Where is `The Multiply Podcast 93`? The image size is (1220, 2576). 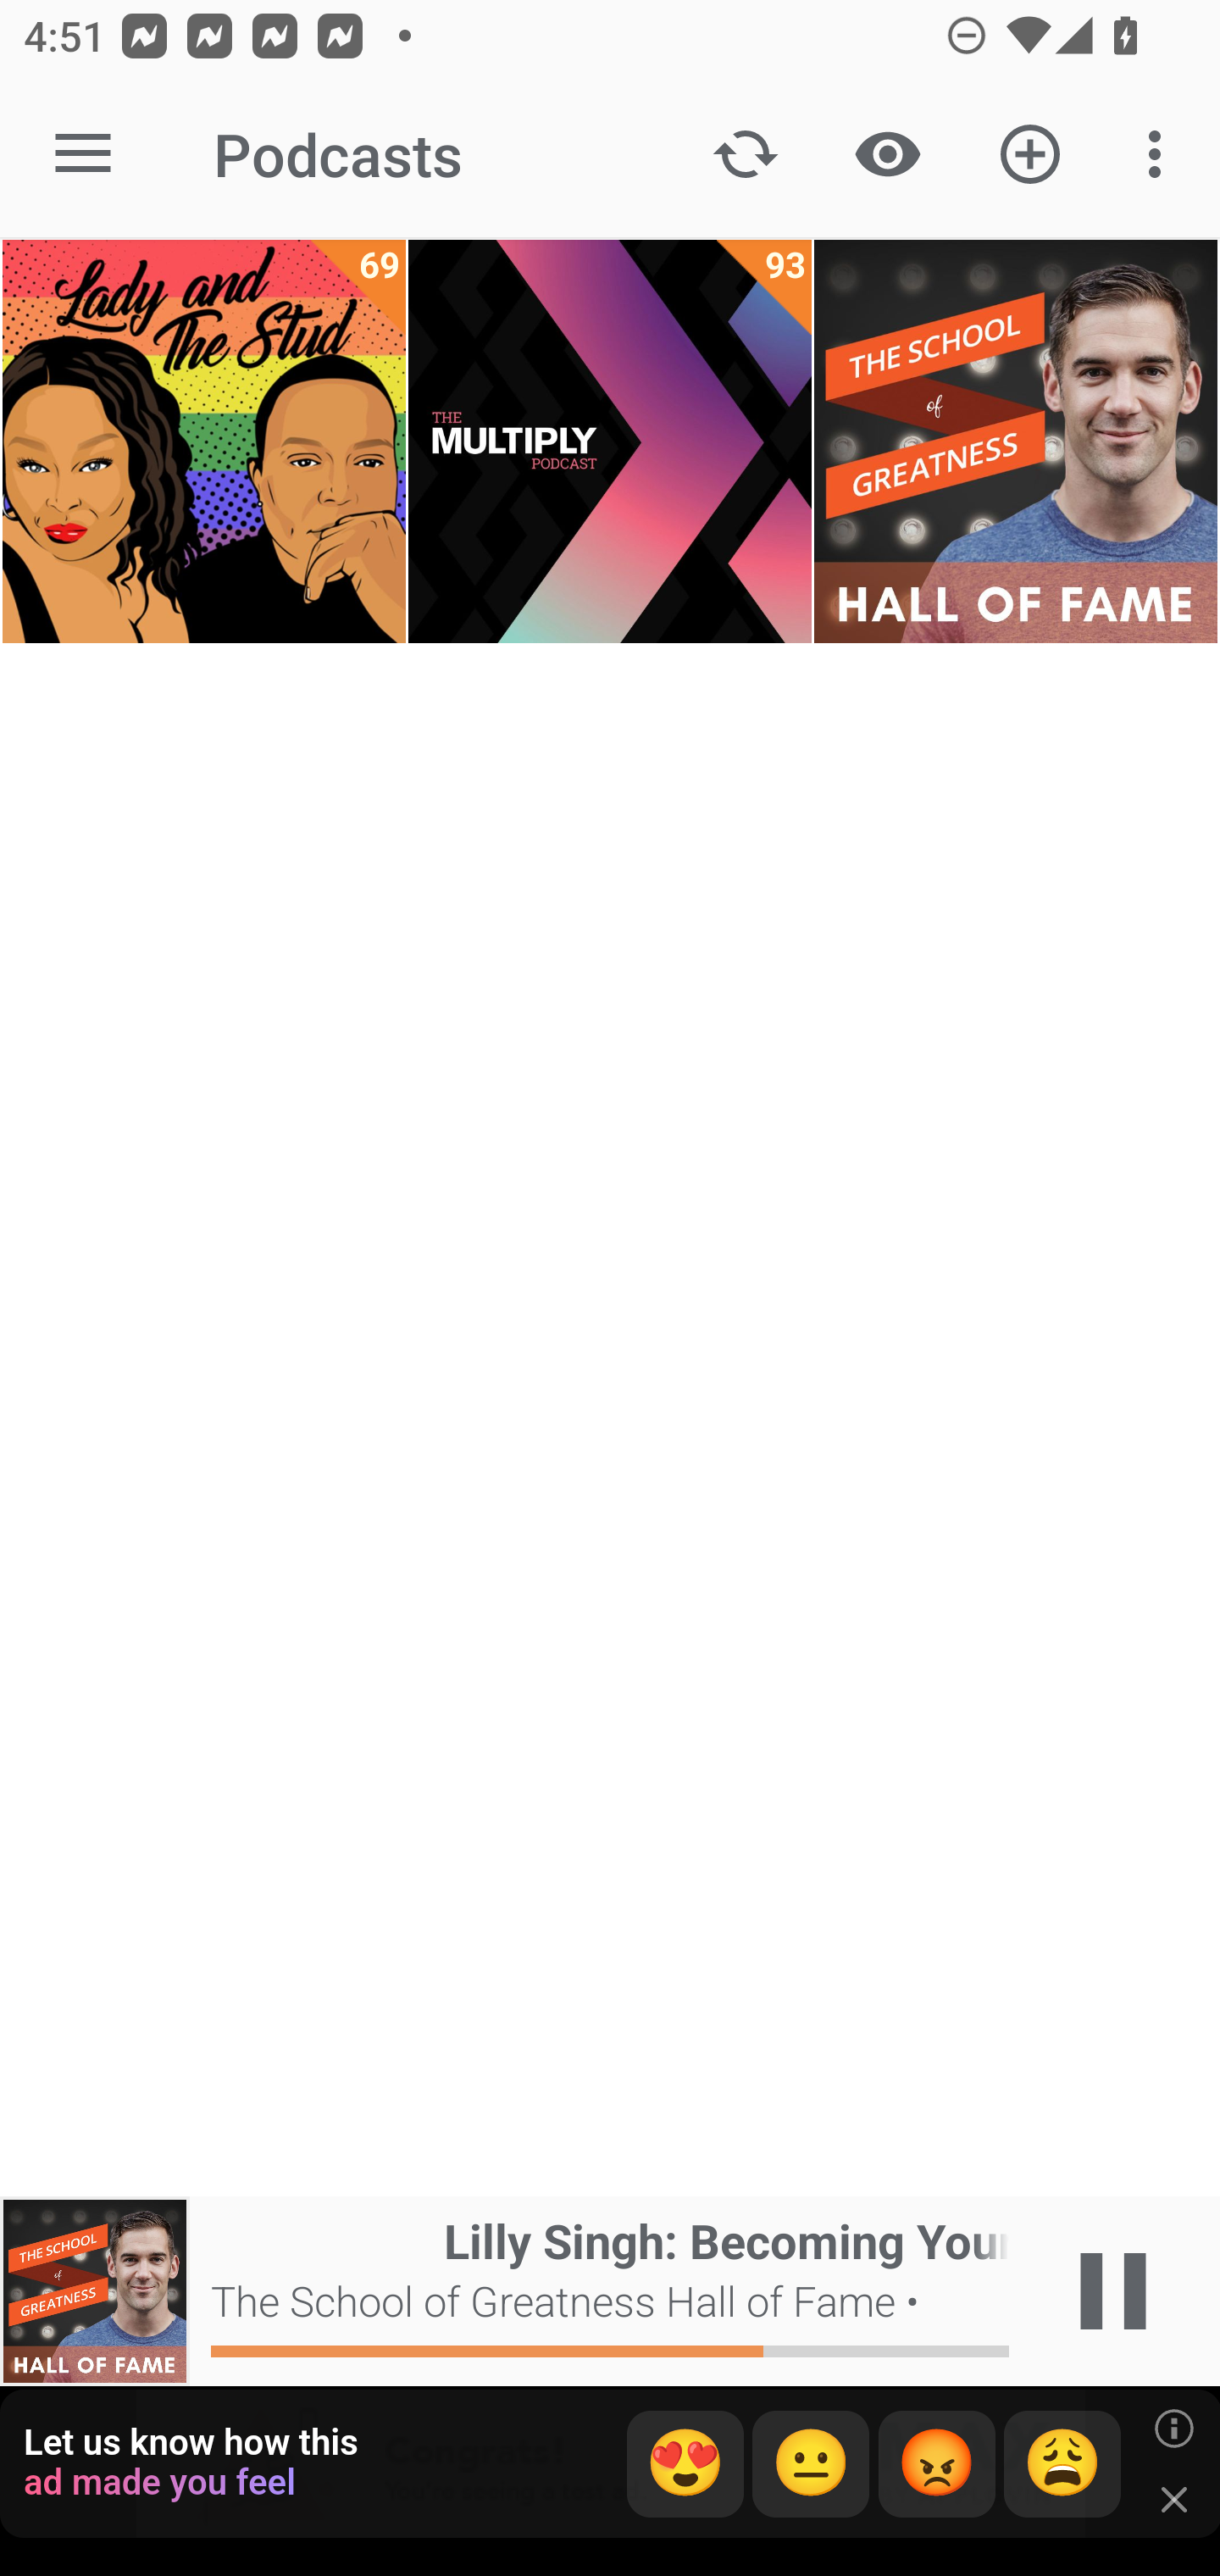 The Multiply Podcast 93 is located at coordinates (610, 441).